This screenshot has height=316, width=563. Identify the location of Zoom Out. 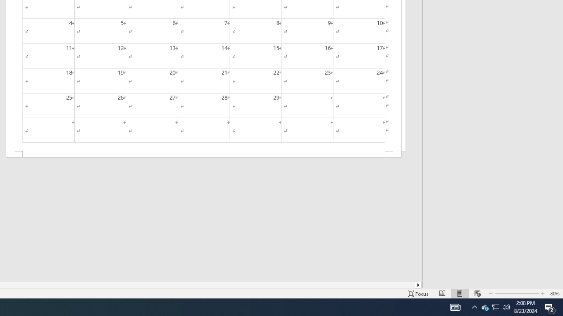
(503, 293).